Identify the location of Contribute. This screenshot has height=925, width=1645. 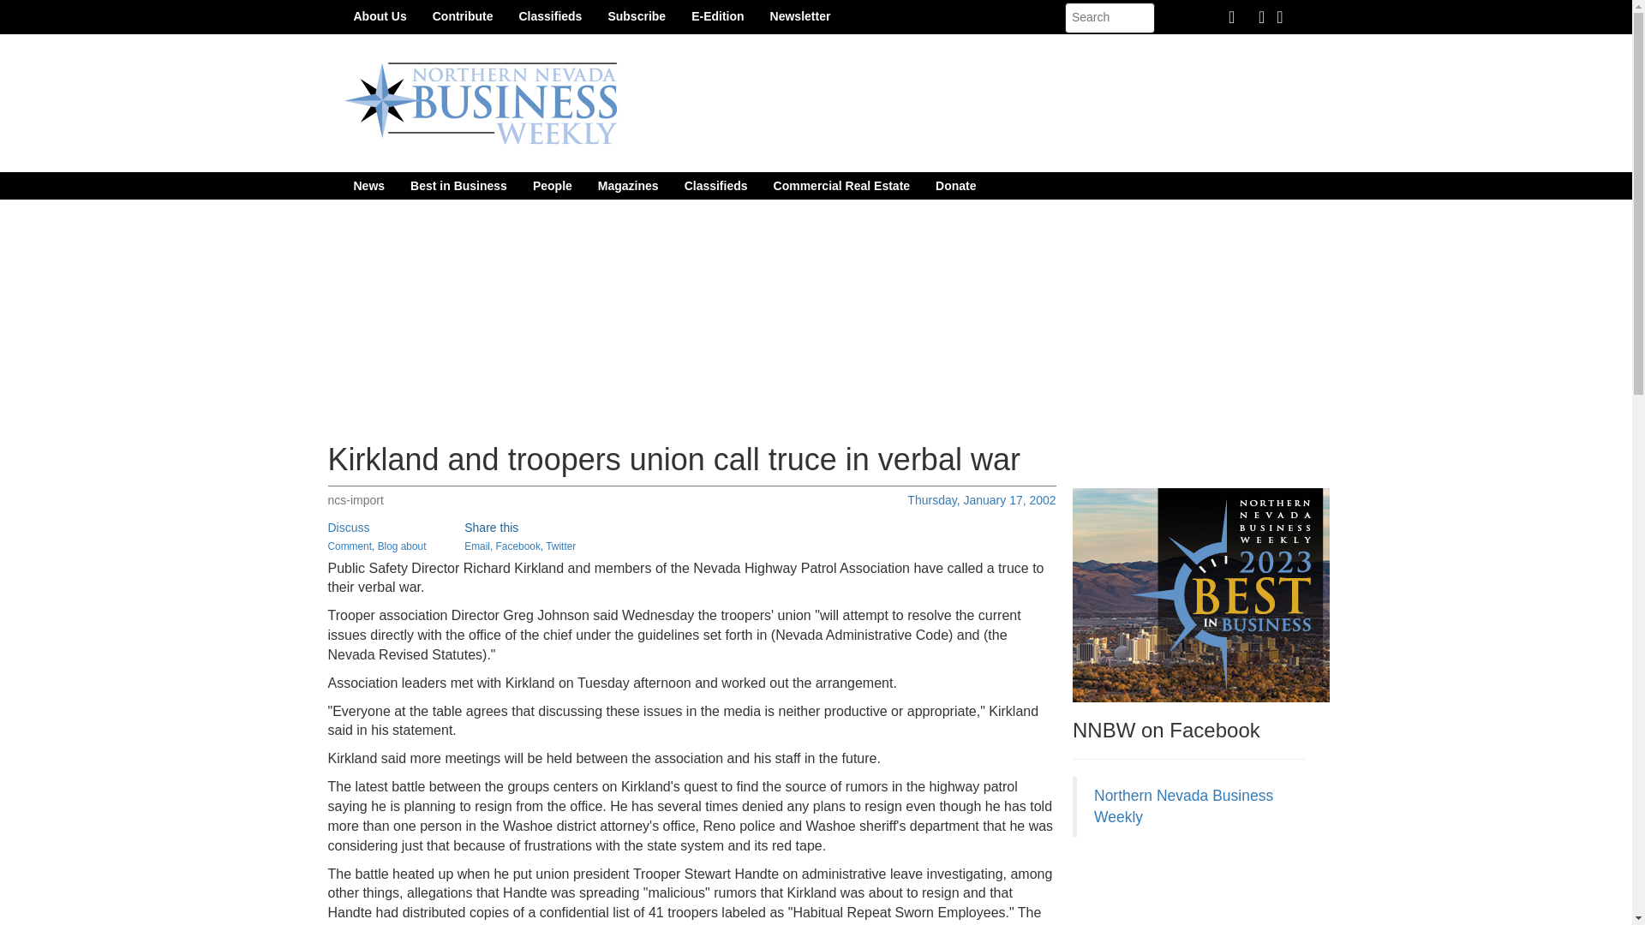
(463, 15).